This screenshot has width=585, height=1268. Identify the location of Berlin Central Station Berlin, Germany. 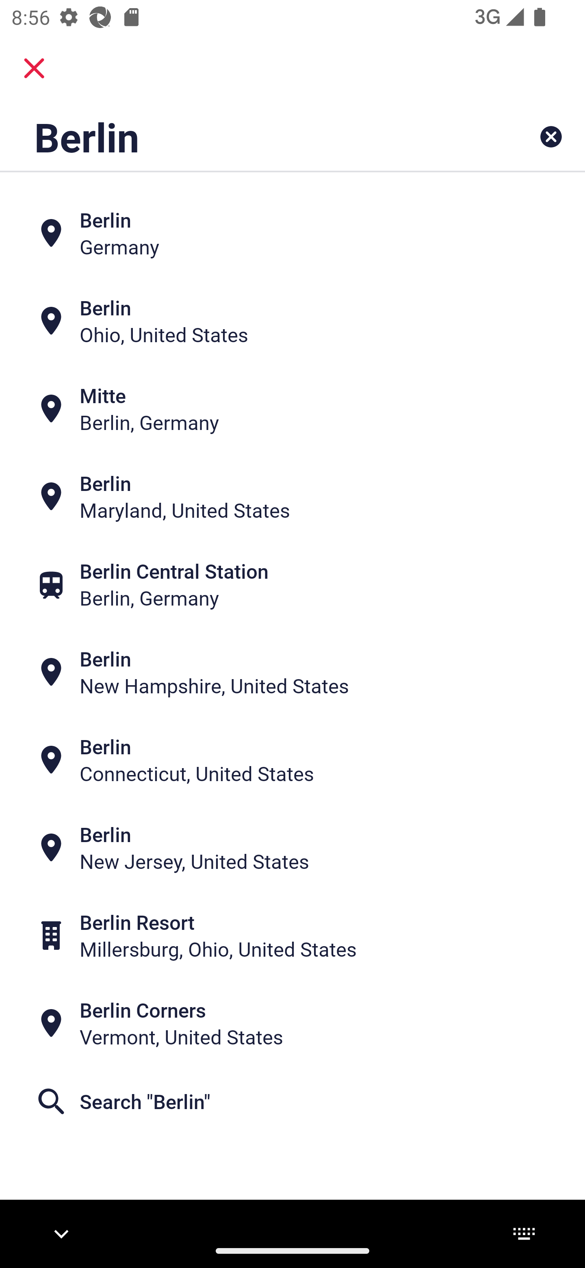
(292, 584).